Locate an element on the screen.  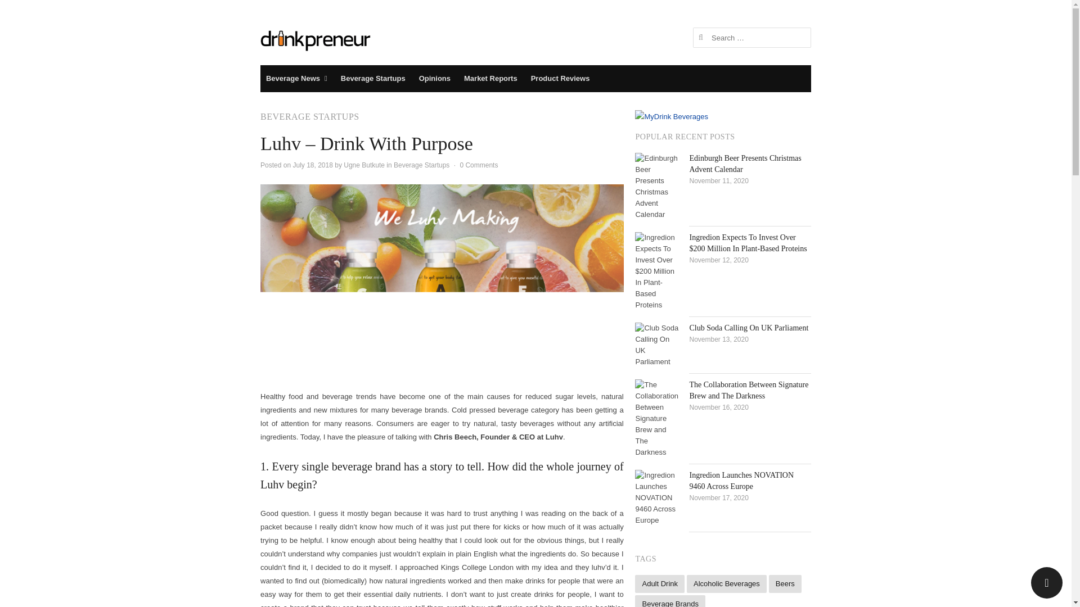
View all posts by Ugne Butkute is located at coordinates (363, 165).